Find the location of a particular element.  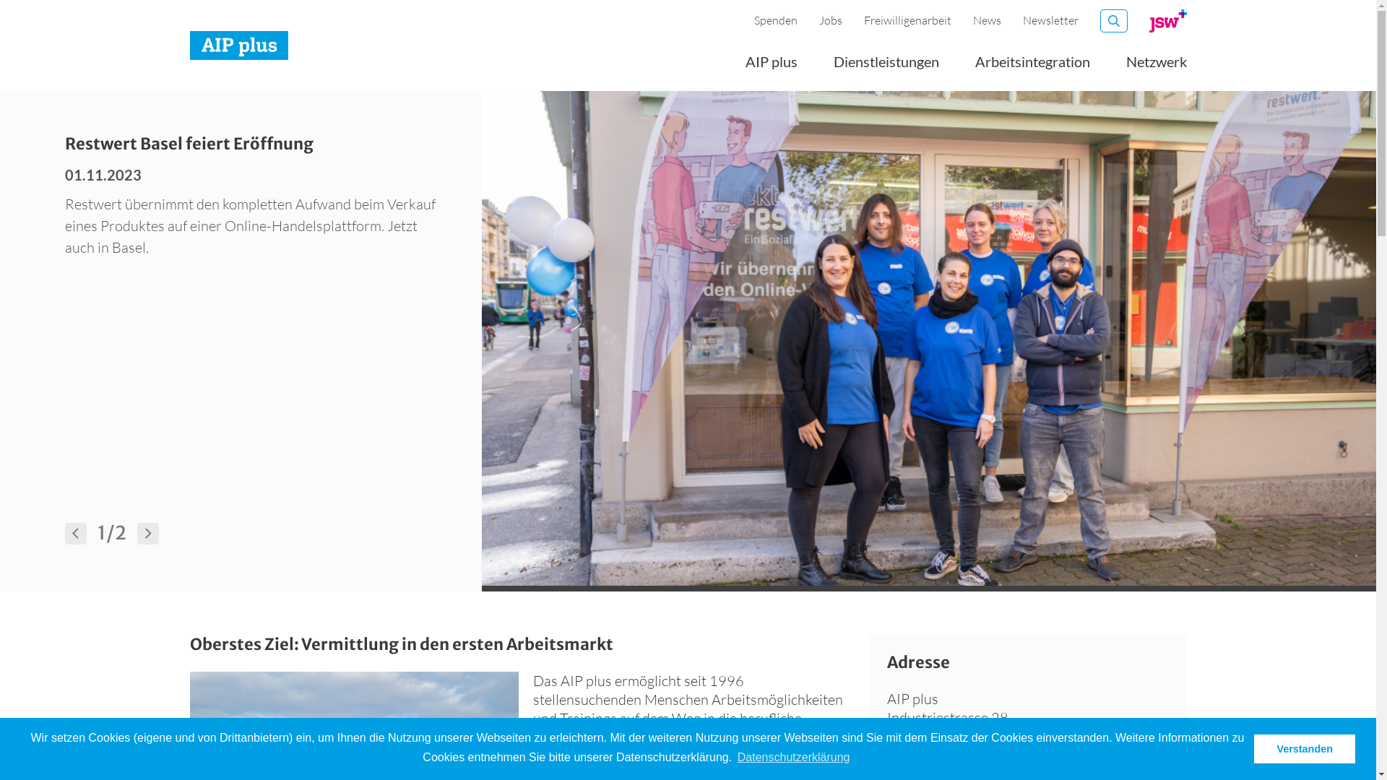

News is located at coordinates (987, 20).